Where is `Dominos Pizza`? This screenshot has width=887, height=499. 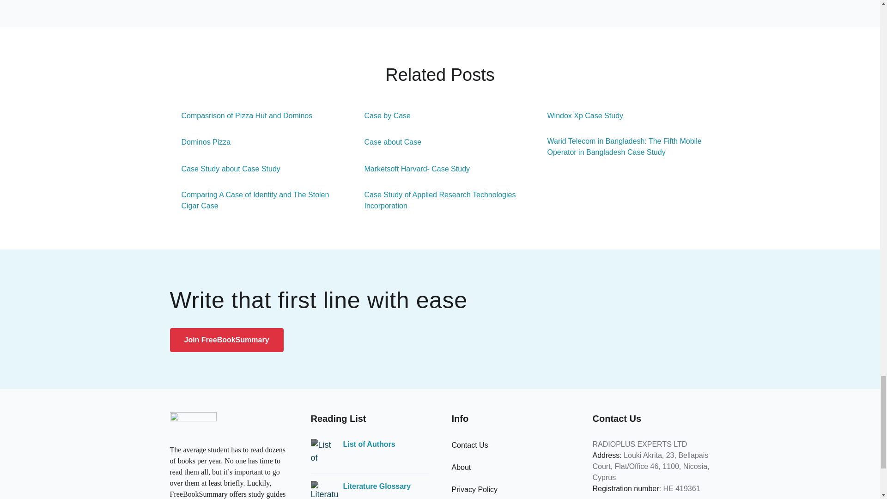
Dominos Pizza is located at coordinates (200, 142).